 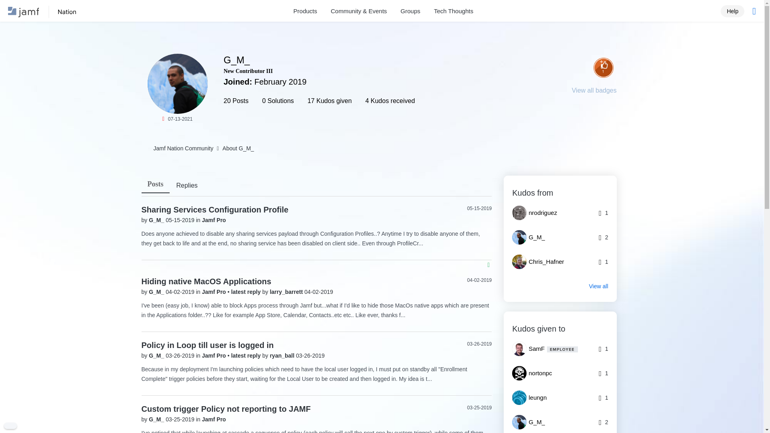 What do you see at coordinates (305, 11) in the screenshot?
I see `Products` at bounding box center [305, 11].